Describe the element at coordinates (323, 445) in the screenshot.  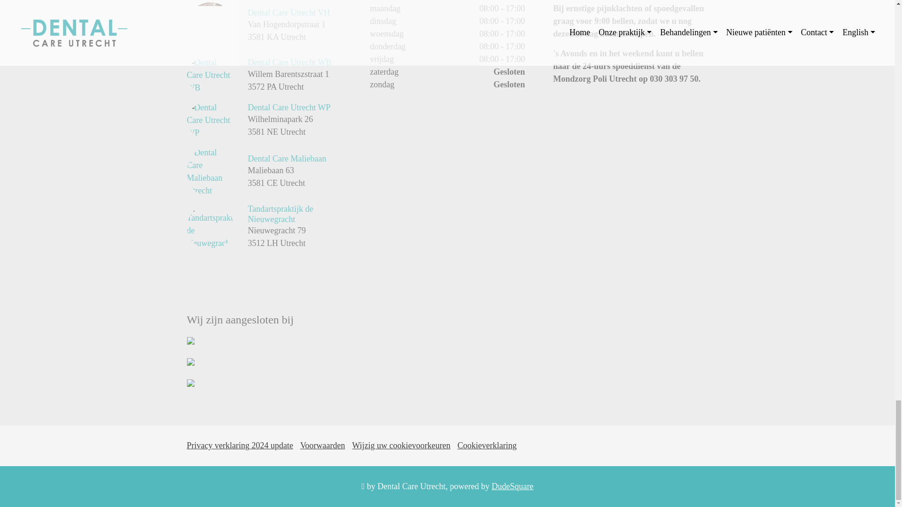
I see `Voorwaarden` at that location.